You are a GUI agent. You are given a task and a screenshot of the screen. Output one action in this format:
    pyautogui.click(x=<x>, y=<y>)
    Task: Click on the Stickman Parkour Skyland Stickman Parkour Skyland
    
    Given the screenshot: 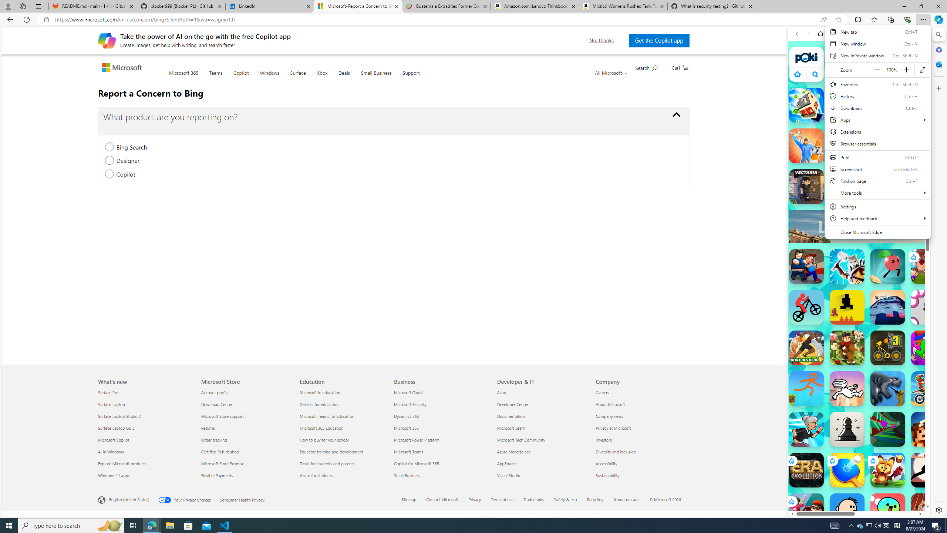 What is the action you would take?
    pyautogui.click(x=806, y=389)
    